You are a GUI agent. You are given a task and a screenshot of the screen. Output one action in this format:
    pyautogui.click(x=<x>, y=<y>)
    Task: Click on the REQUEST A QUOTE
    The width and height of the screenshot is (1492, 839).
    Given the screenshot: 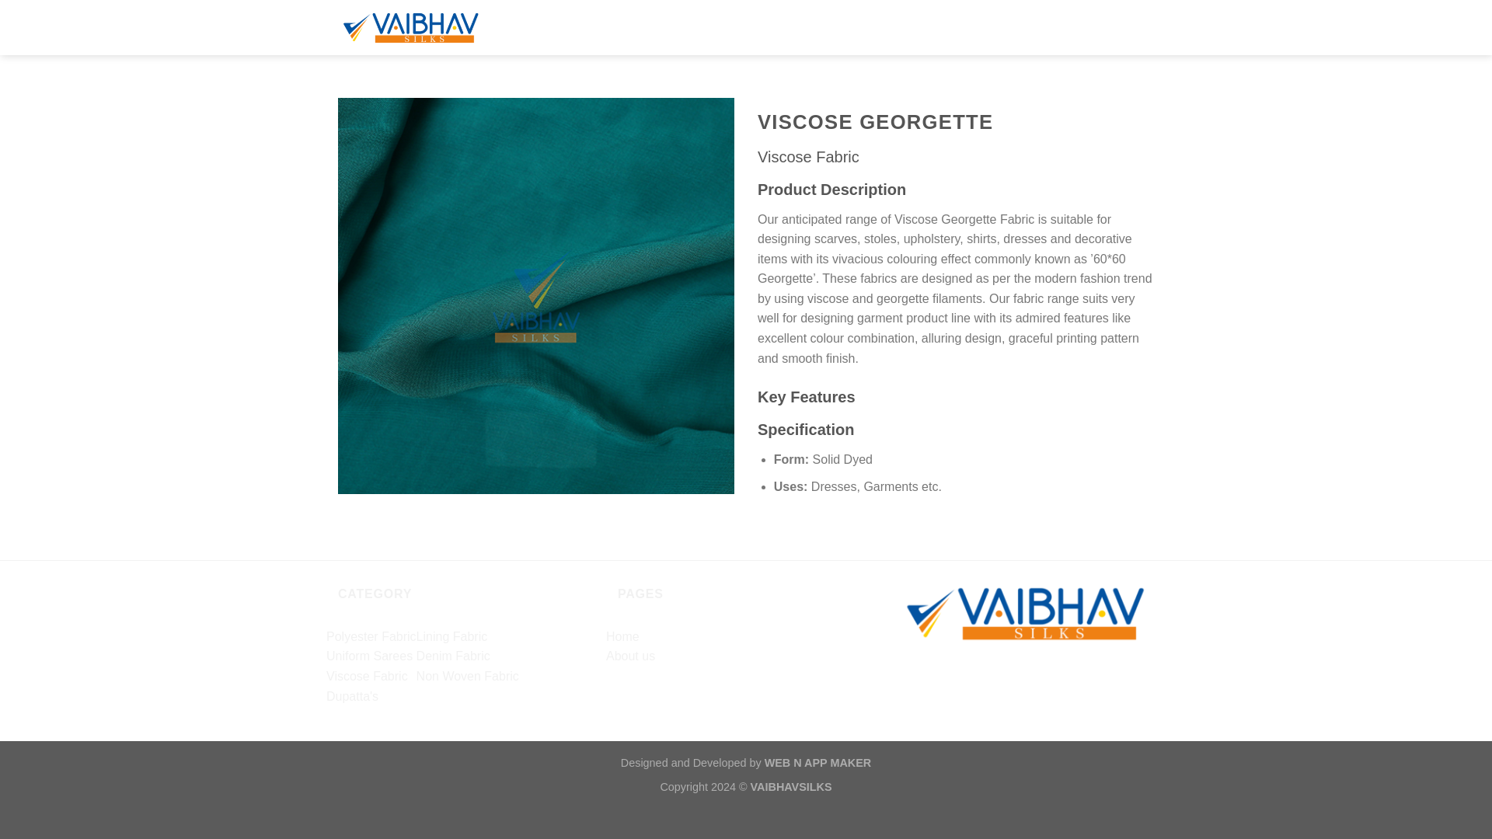 What is the action you would take?
    pyautogui.click(x=1098, y=26)
    